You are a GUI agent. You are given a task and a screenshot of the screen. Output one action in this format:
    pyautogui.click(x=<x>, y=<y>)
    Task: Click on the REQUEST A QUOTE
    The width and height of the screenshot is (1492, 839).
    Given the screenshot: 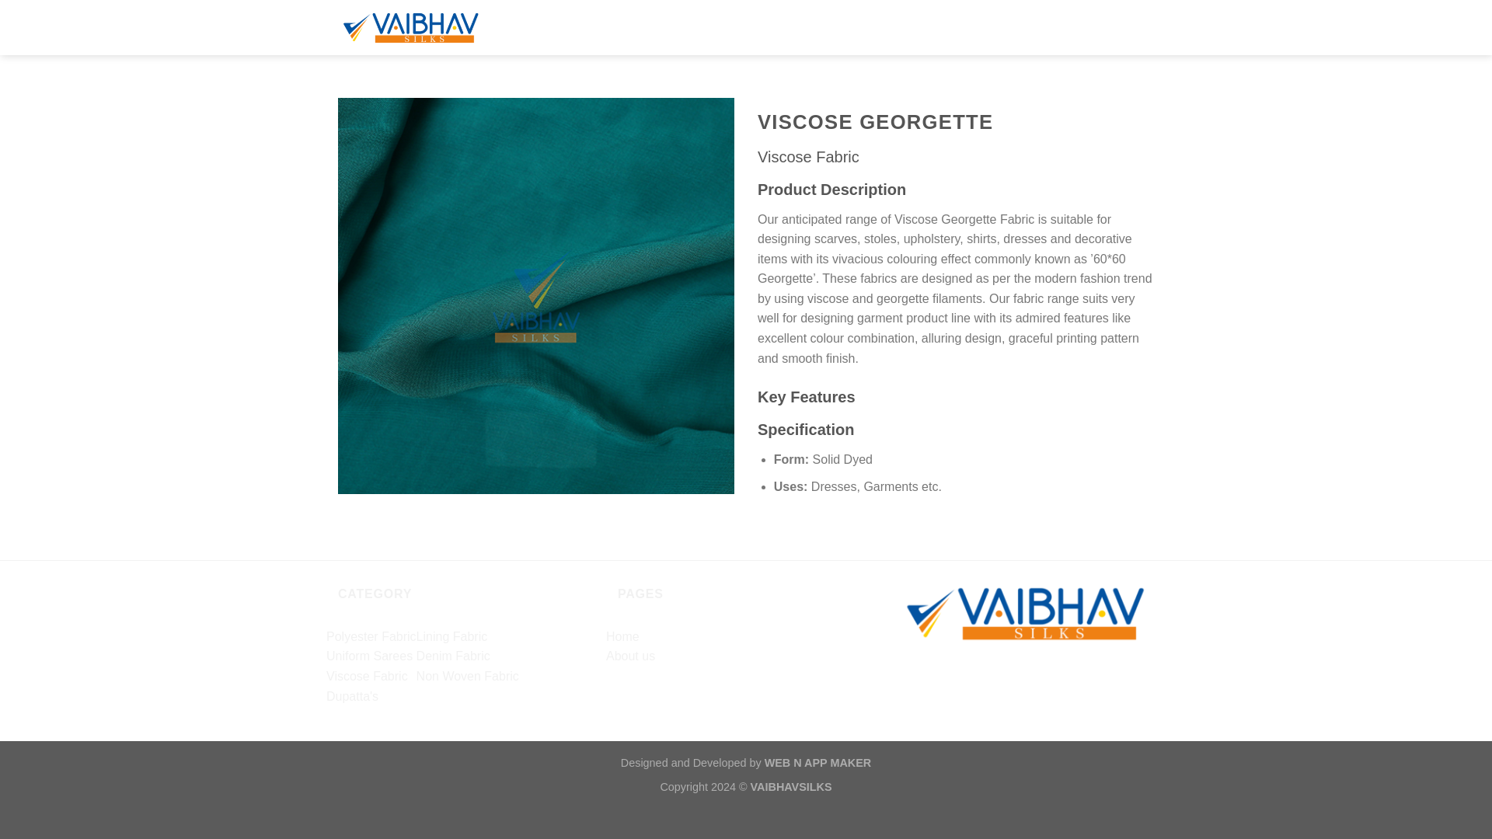 What is the action you would take?
    pyautogui.click(x=1098, y=26)
    